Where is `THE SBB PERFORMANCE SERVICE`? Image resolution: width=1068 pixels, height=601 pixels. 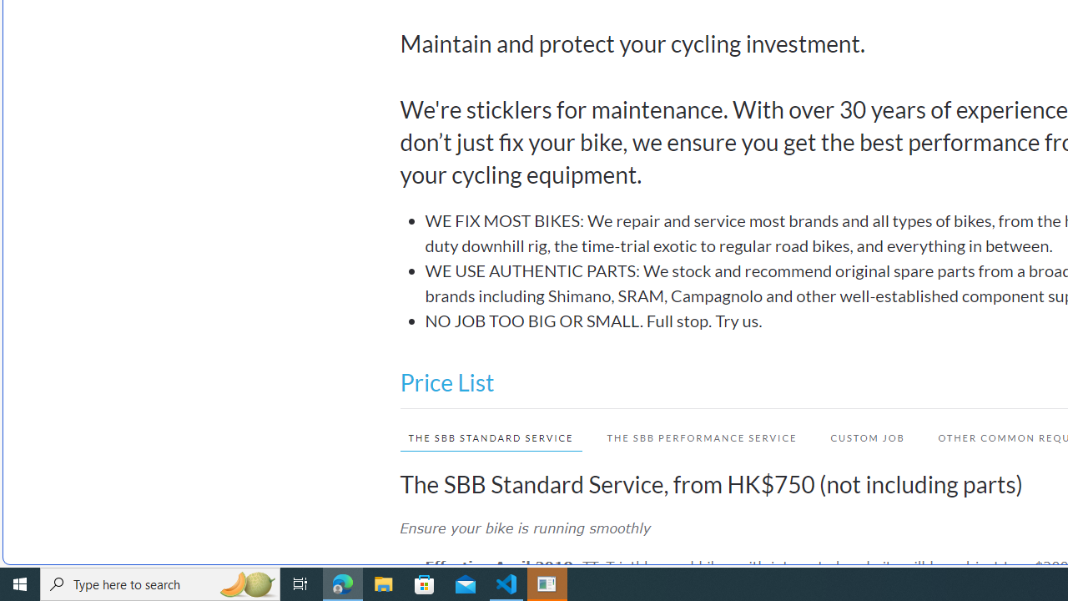 THE SBB PERFORMANCE SERVICE is located at coordinates (702, 437).